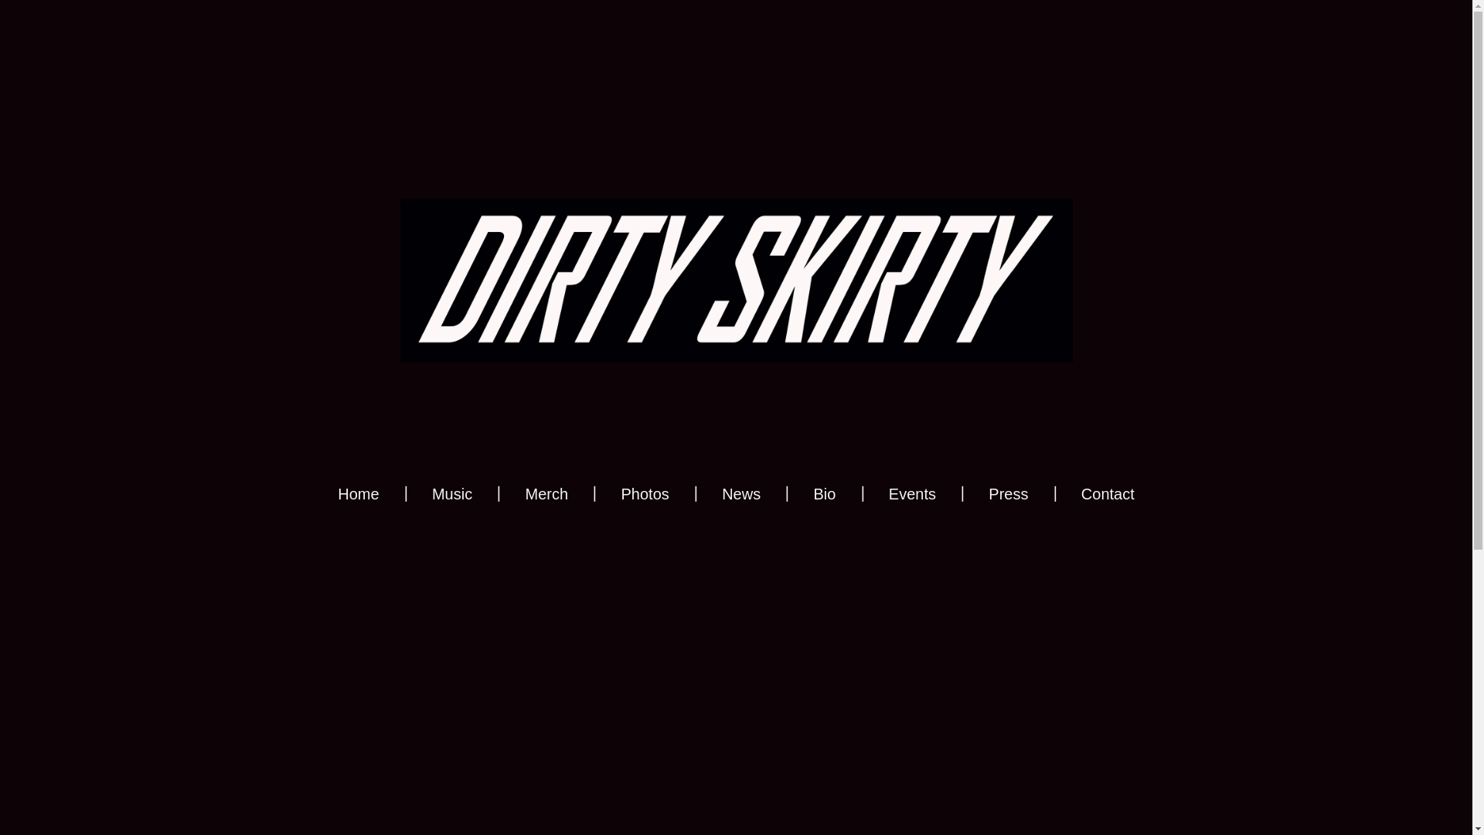  What do you see at coordinates (358, 494) in the screenshot?
I see `Home` at bounding box center [358, 494].